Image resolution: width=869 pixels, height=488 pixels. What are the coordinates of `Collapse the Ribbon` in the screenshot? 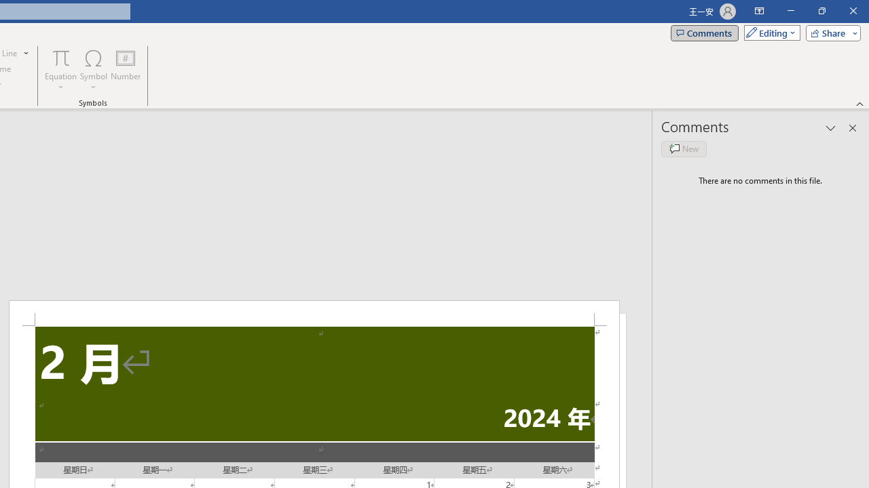 It's located at (860, 103).